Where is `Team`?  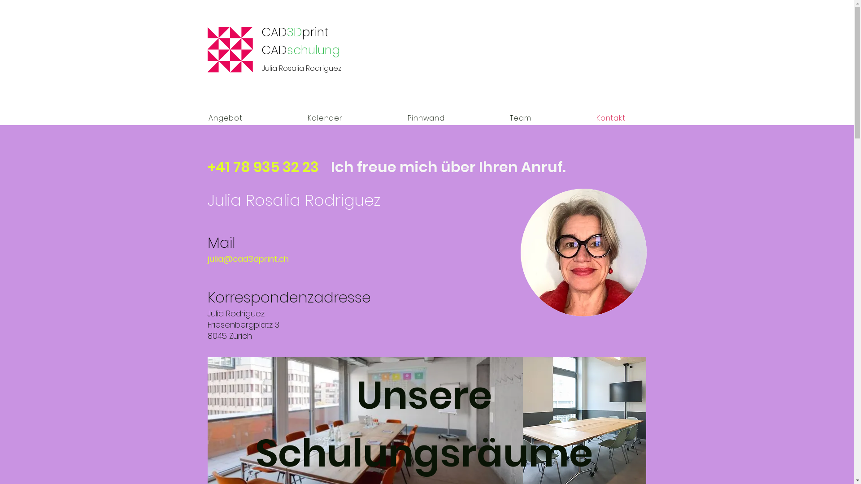 Team is located at coordinates (521, 118).